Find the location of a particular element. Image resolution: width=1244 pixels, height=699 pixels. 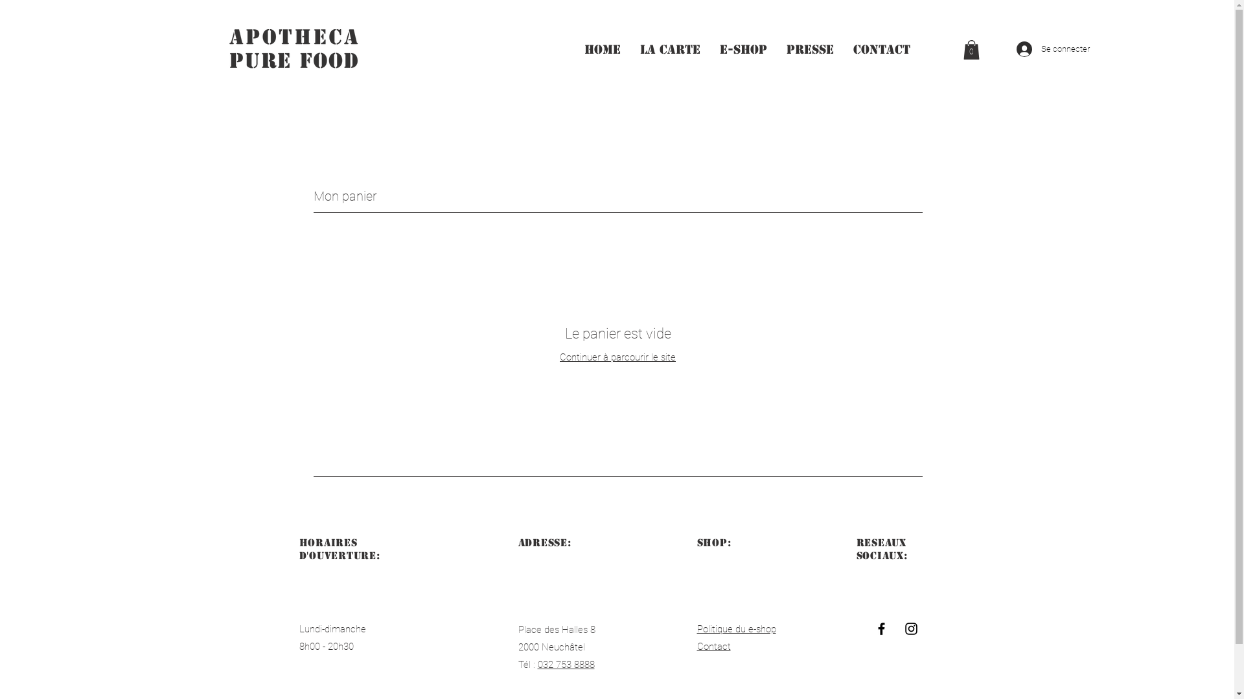

E-SHOP is located at coordinates (744, 49).